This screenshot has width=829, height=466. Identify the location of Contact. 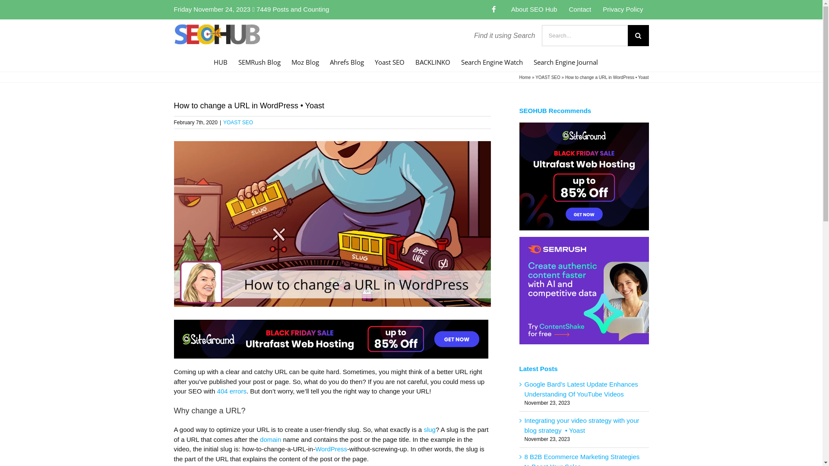
(580, 9).